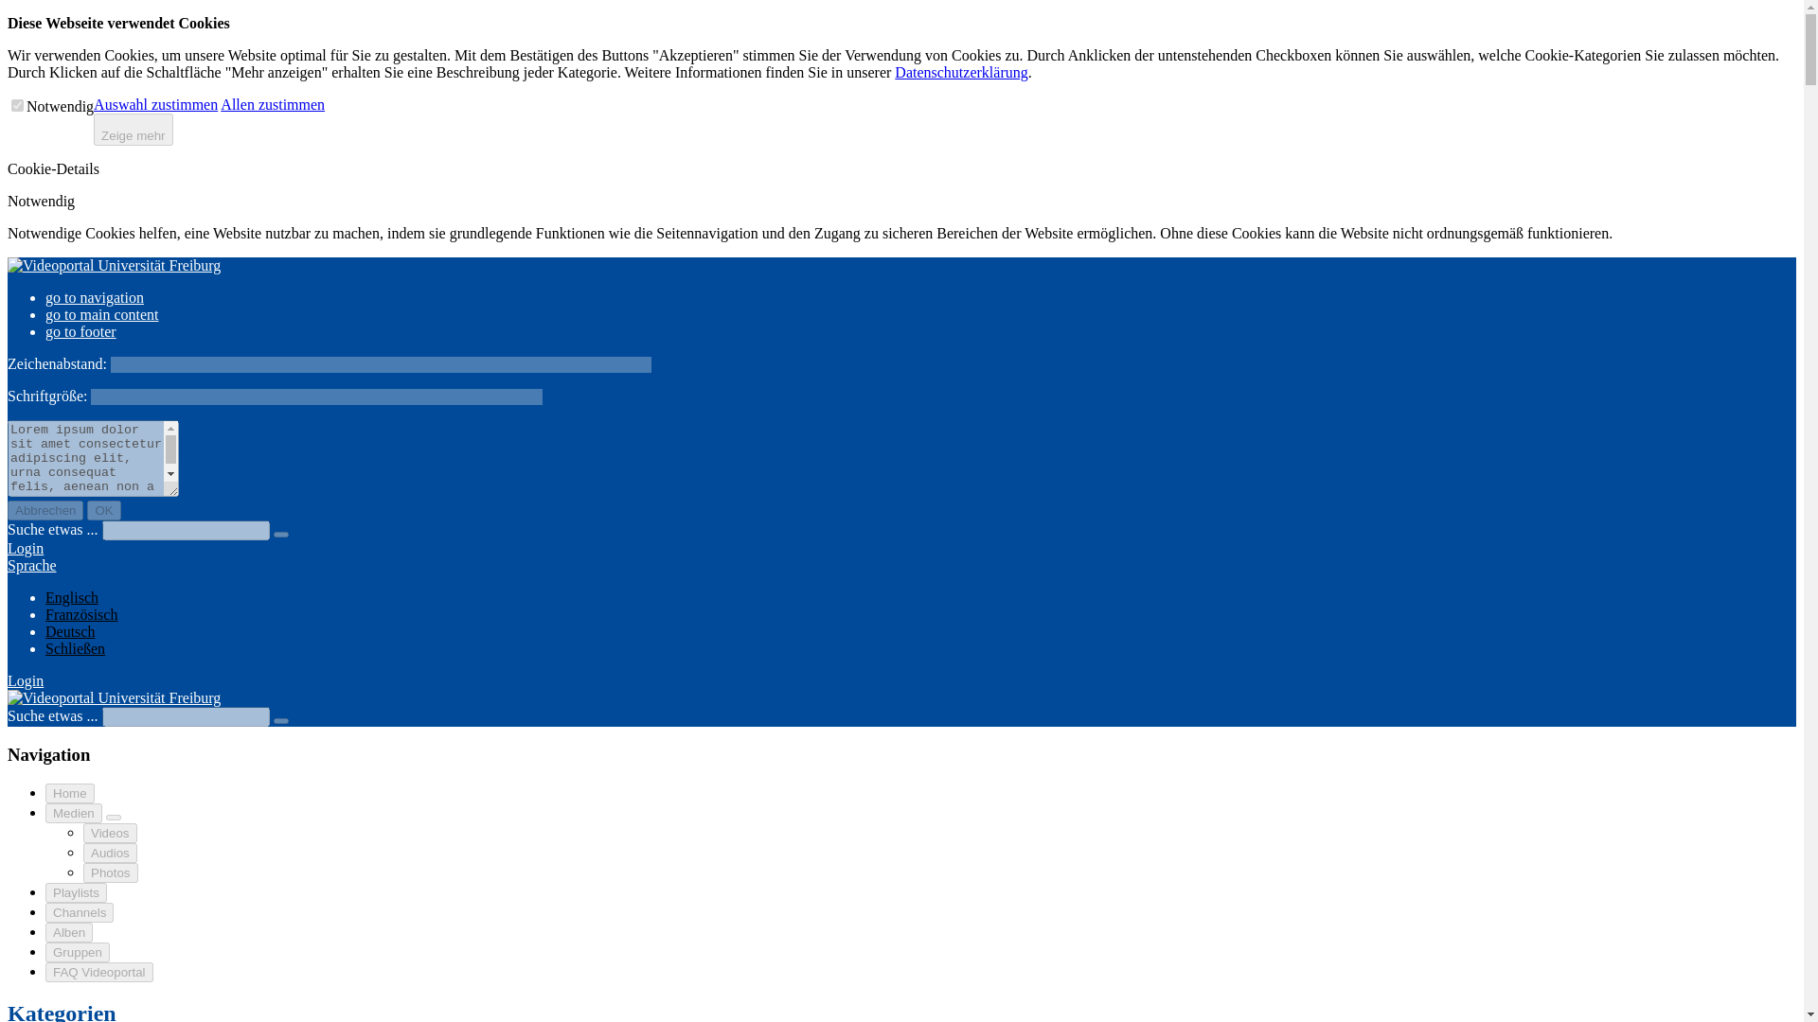  Describe the element at coordinates (110, 853) in the screenshot. I see `Audios` at that location.